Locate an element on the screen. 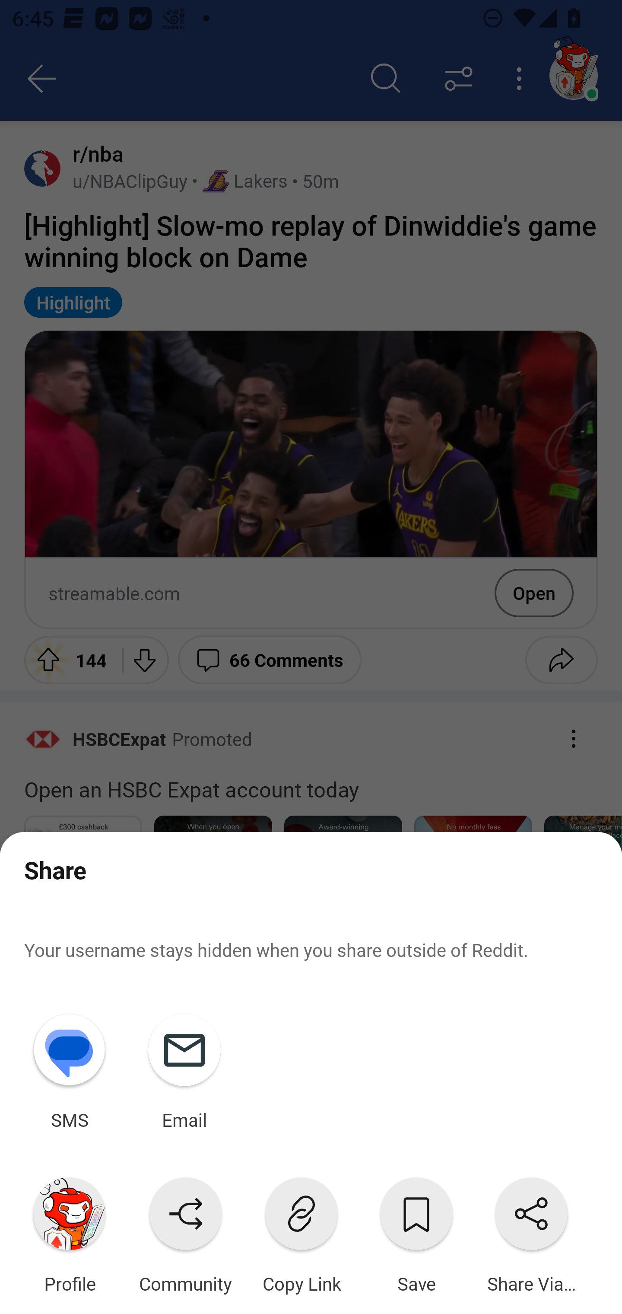 The height and width of the screenshot is (1314, 622). Share Via… is located at coordinates (531, 1232).